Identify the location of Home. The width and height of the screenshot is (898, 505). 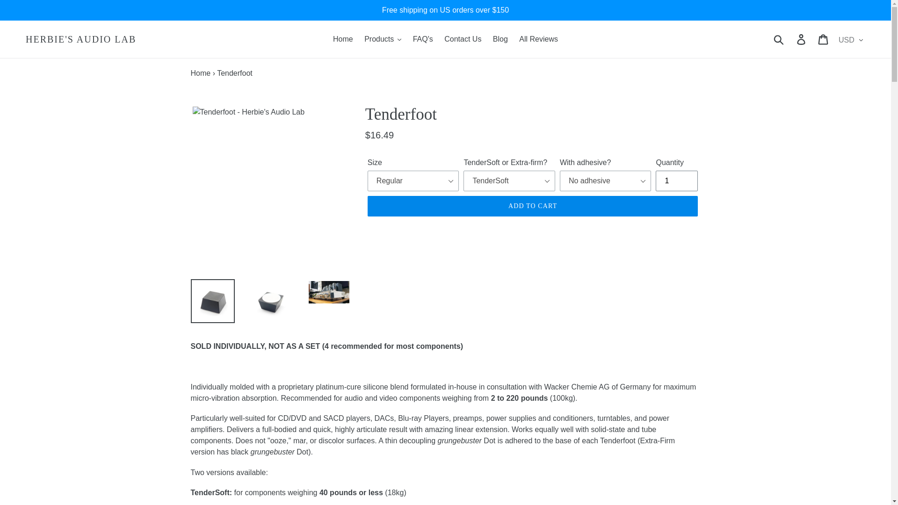
(201, 73).